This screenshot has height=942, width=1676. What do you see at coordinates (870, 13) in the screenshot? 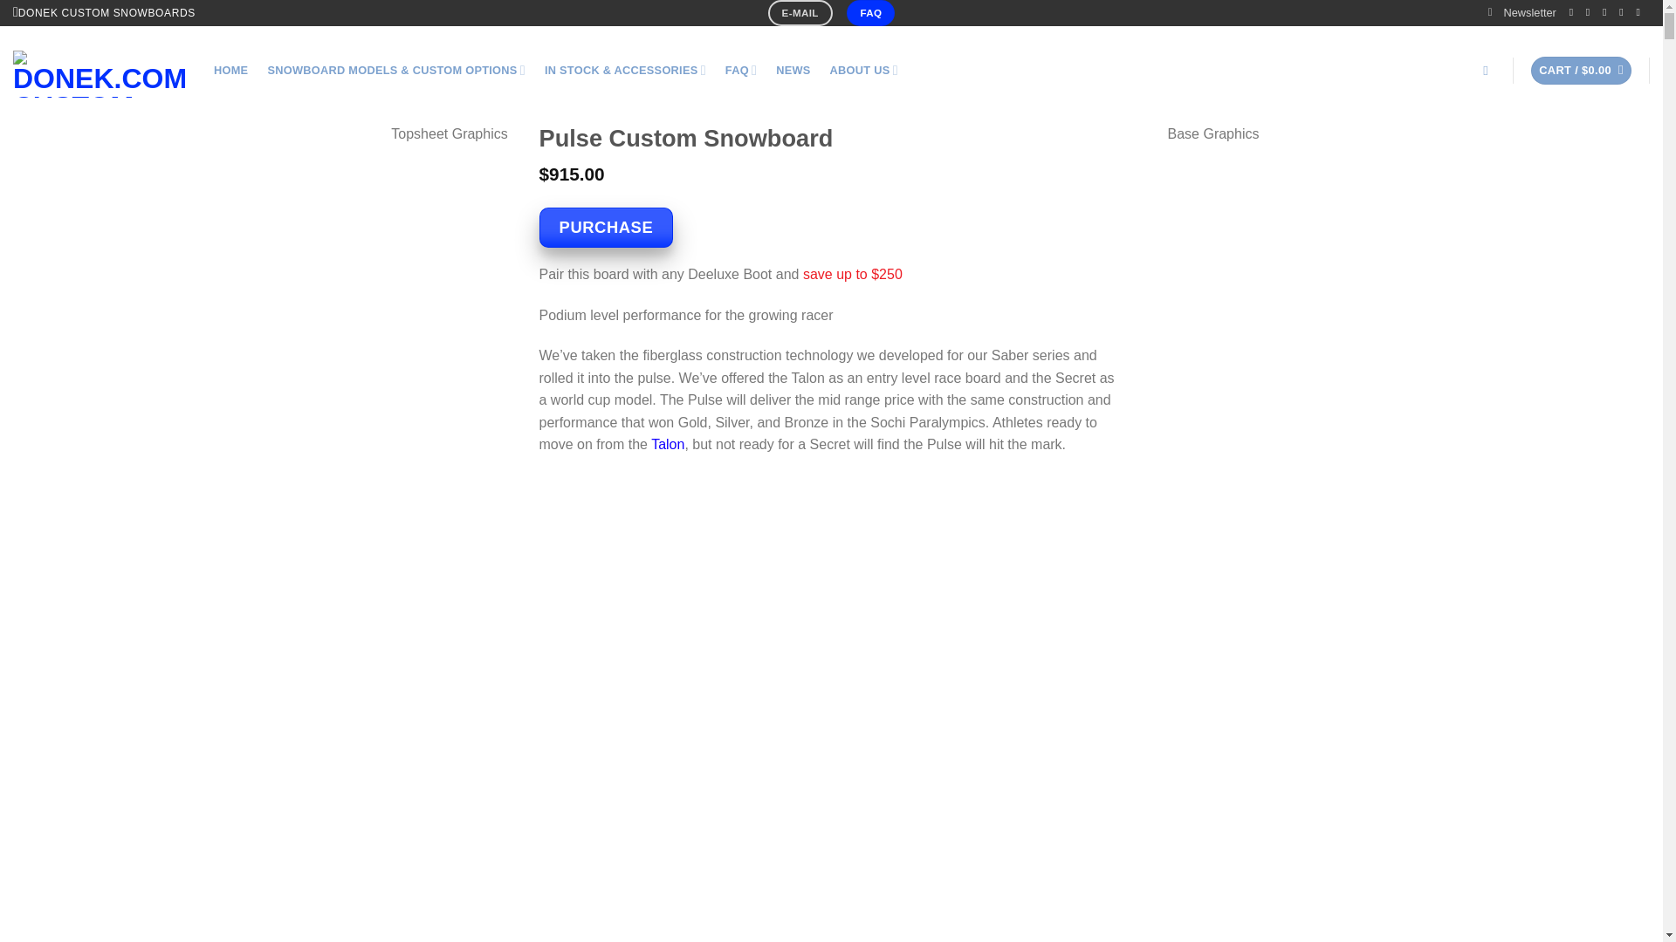
I see `FAQ` at bounding box center [870, 13].